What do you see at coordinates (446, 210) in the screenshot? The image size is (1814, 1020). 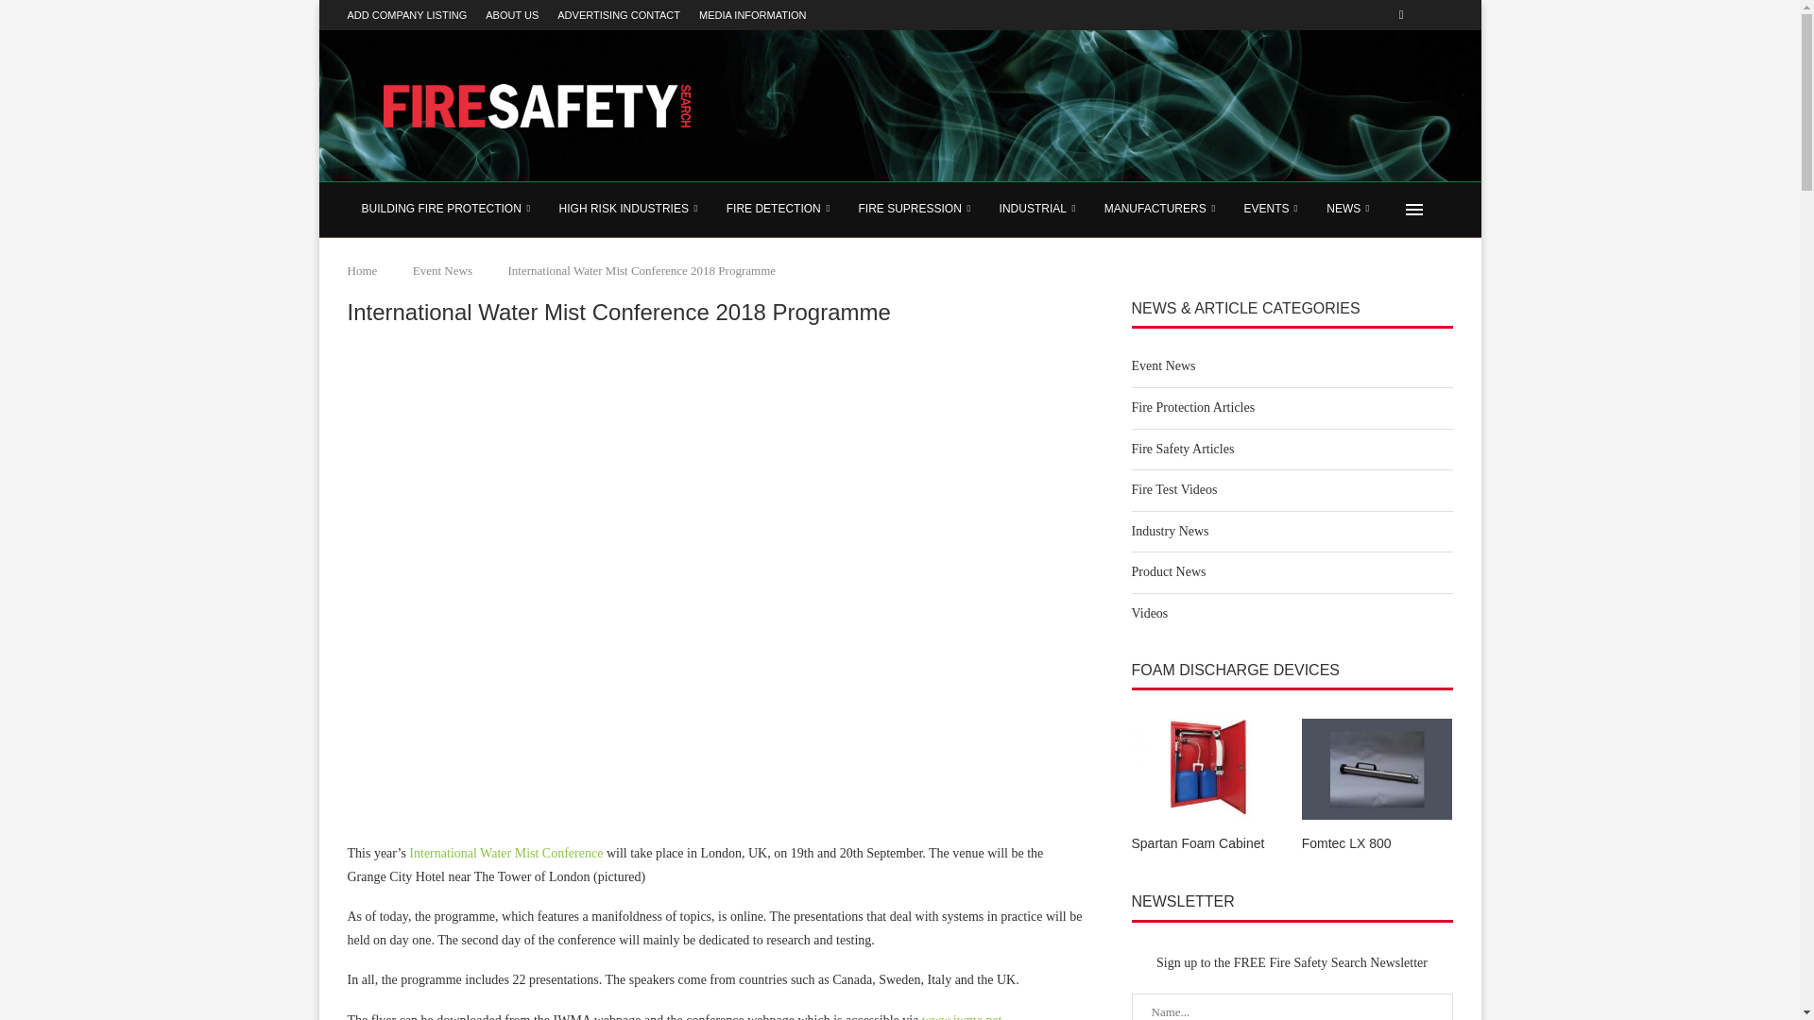 I see `BUILDING FIRE PROTECTION` at bounding box center [446, 210].